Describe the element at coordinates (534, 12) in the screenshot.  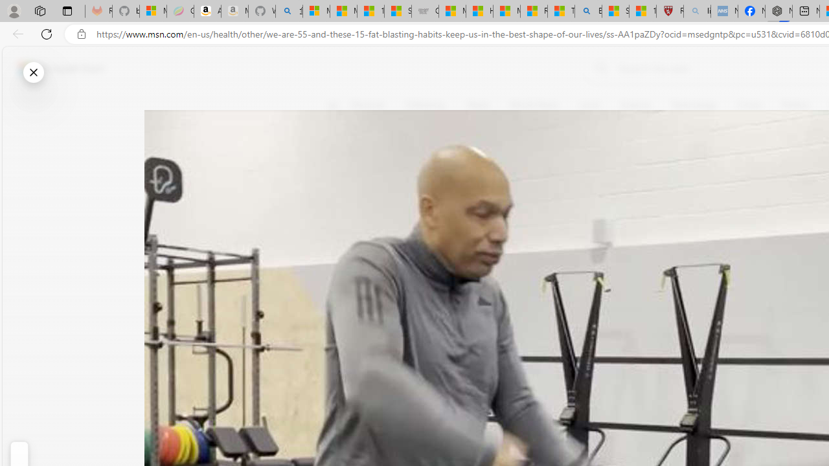
I see `Recipes - MSN` at that location.